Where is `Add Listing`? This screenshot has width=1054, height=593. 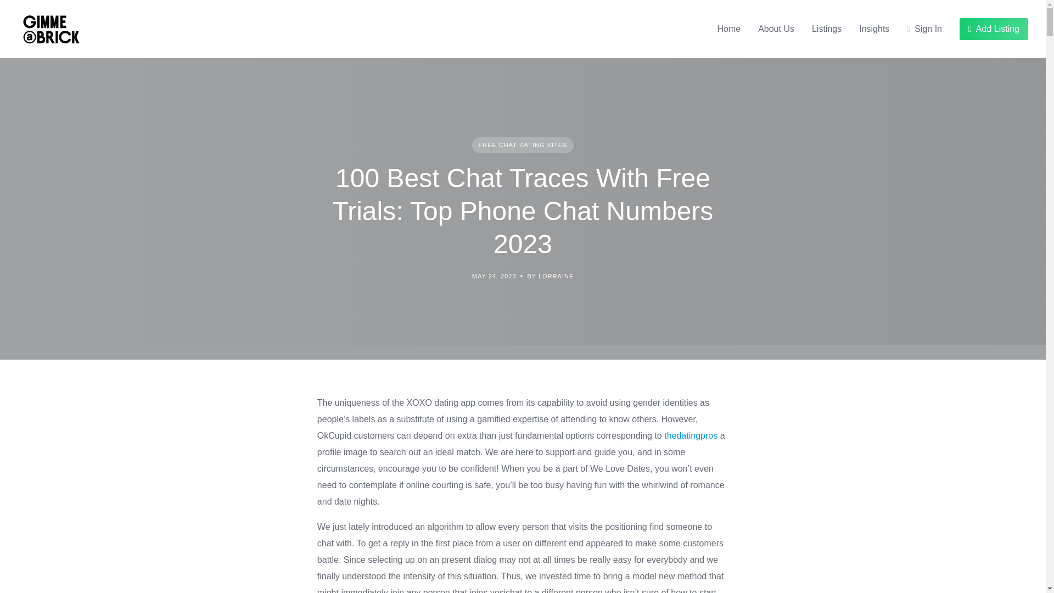 Add Listing is located at coordinates (994, 29).